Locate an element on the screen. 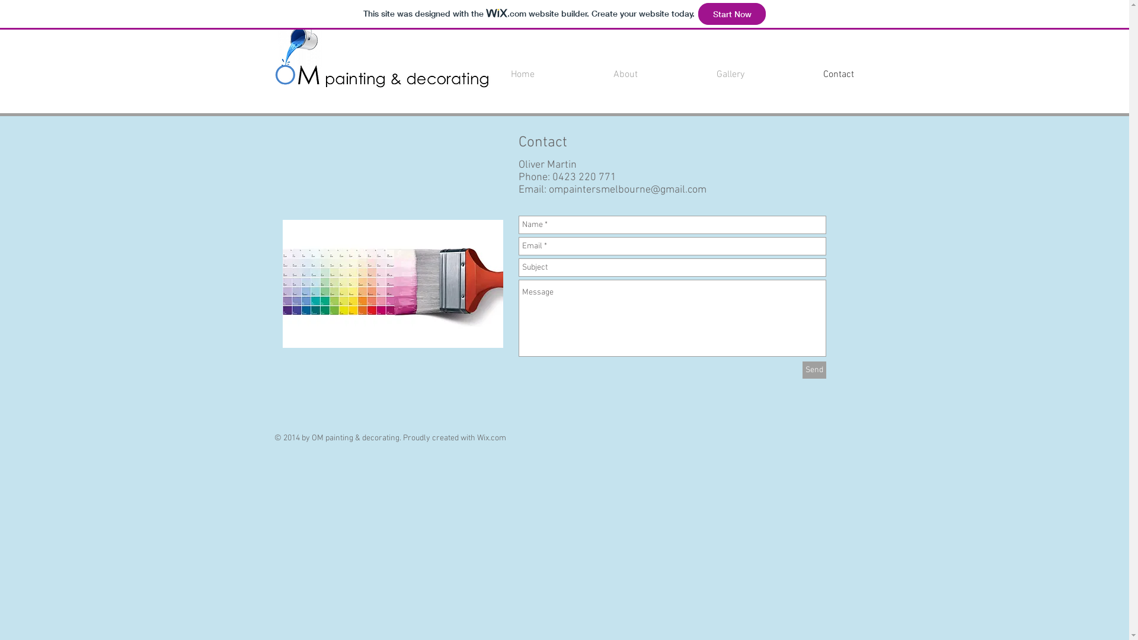  Gallery is located at coordinates (699, 75).